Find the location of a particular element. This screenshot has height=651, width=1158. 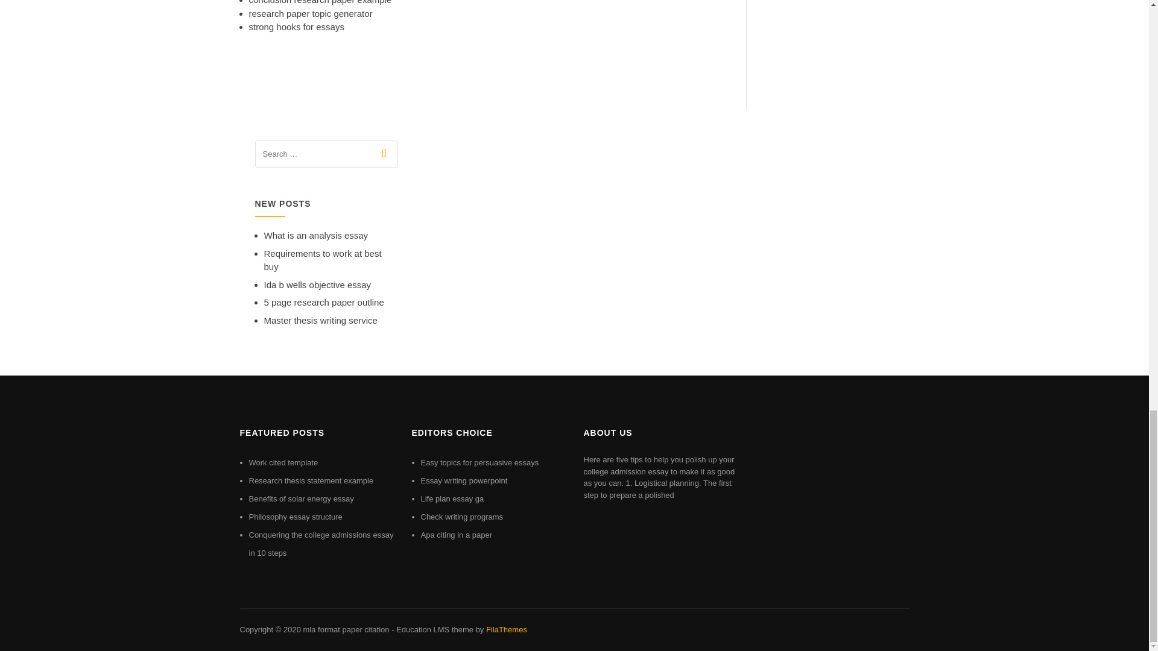

research paper topic generator is located at coordinates (310, 13).